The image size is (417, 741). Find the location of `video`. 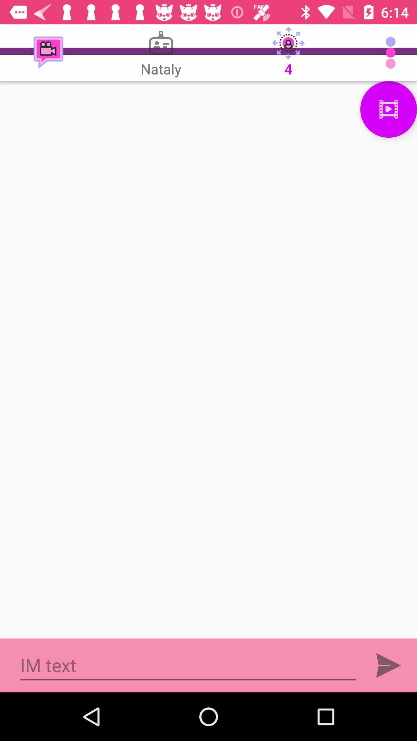

video is located at coordinates (388, 110).